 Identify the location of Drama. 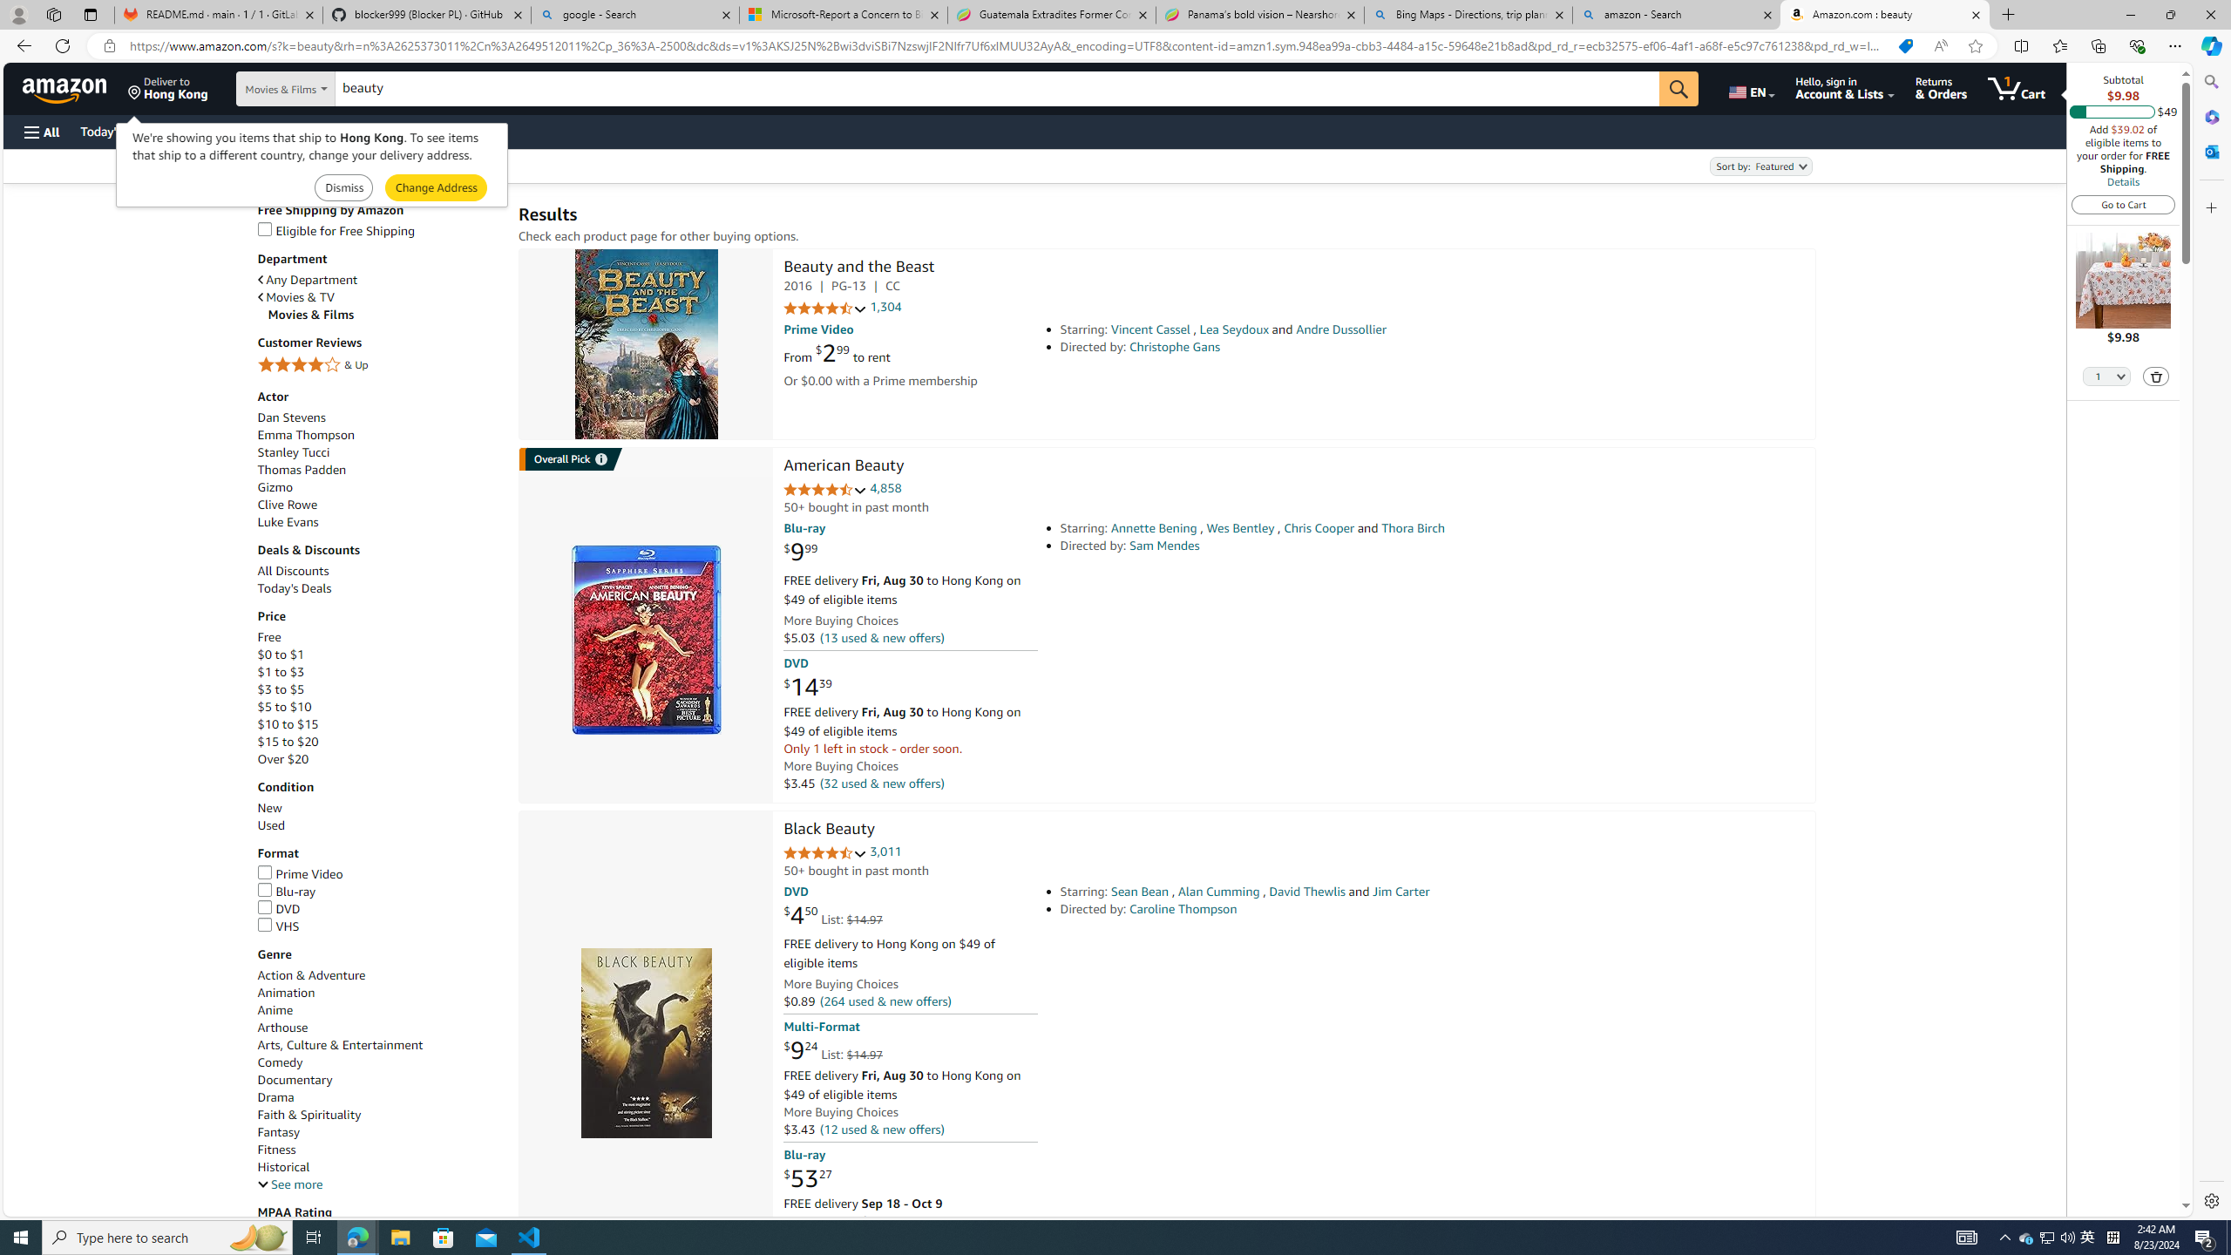
(275, 1096).